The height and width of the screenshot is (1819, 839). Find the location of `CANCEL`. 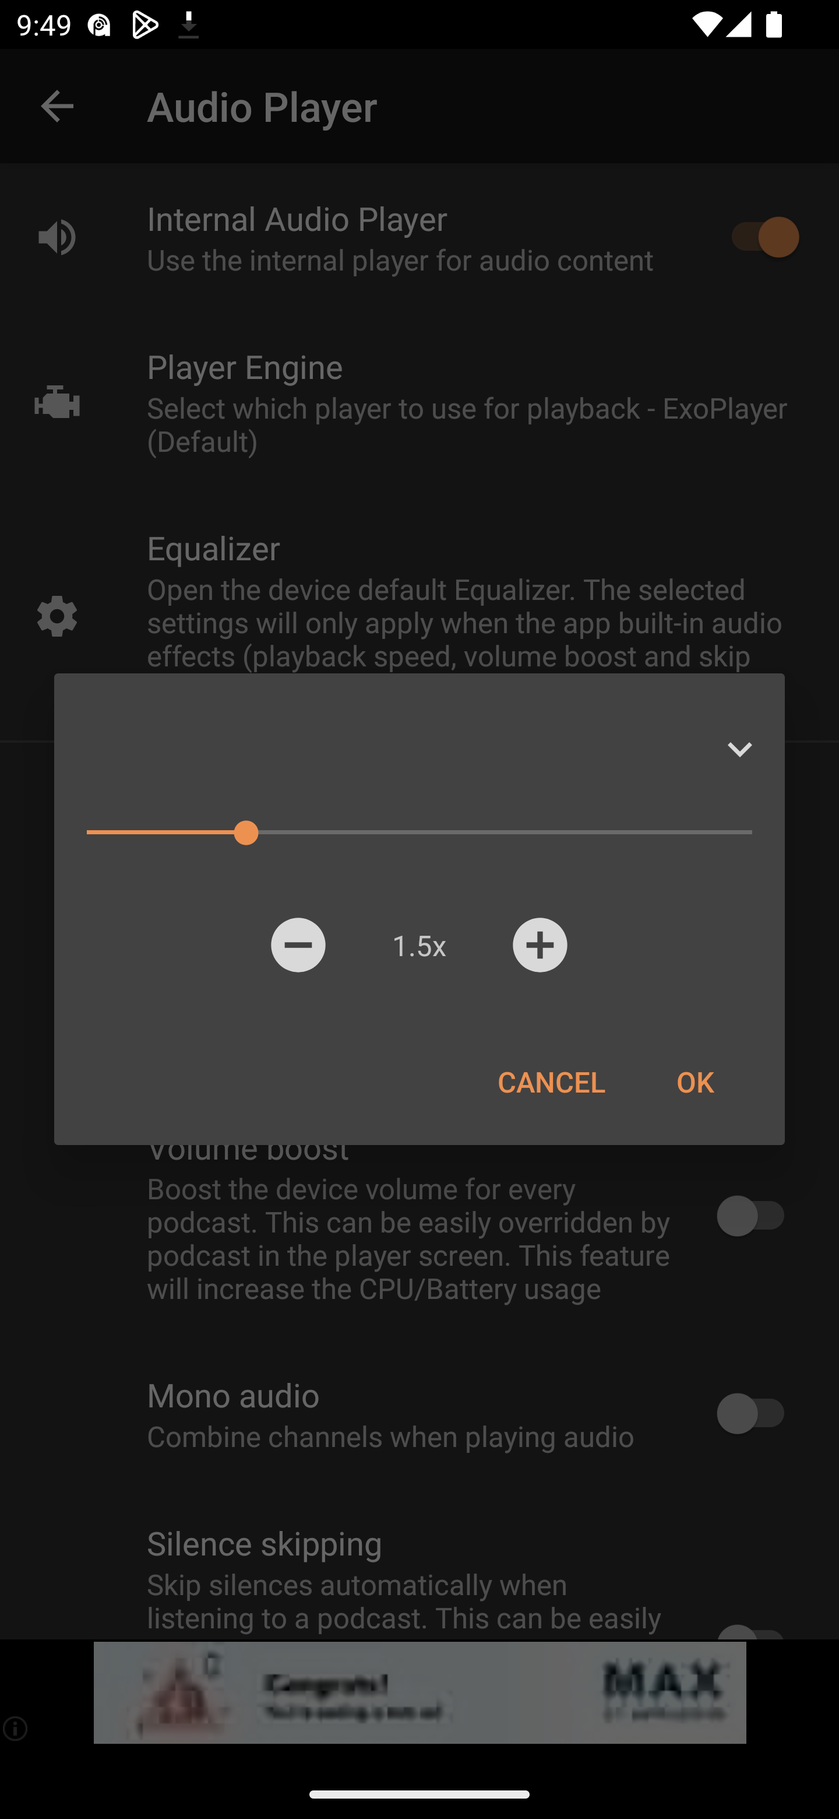

CANCEL is located at coordinates (551, 1081).